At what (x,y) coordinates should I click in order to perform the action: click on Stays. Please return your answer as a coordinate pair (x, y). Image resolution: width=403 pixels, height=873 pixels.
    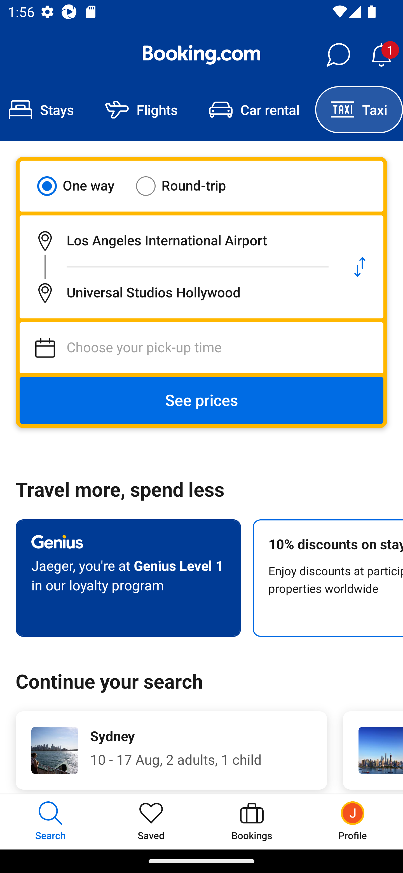
    Looking at the image, I should click on (45, 110).